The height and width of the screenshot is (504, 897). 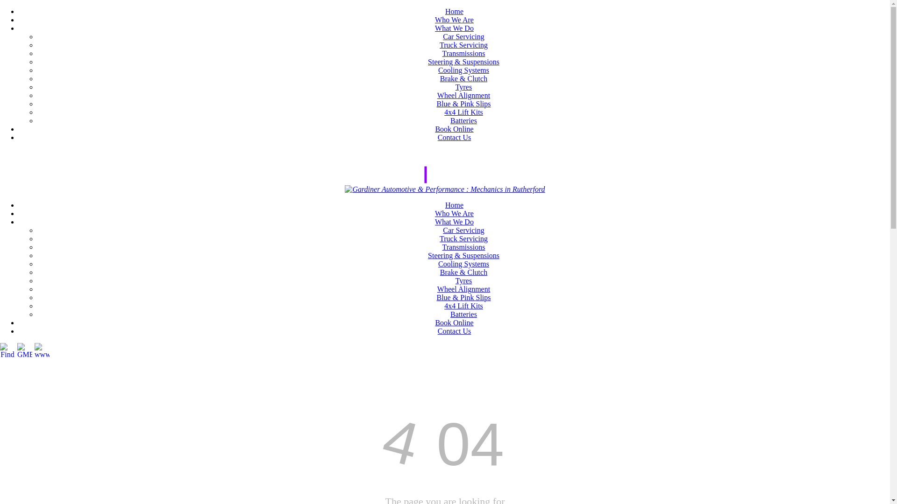 I want to click on www.localsearch.com.au, so click(x=42, y=350).